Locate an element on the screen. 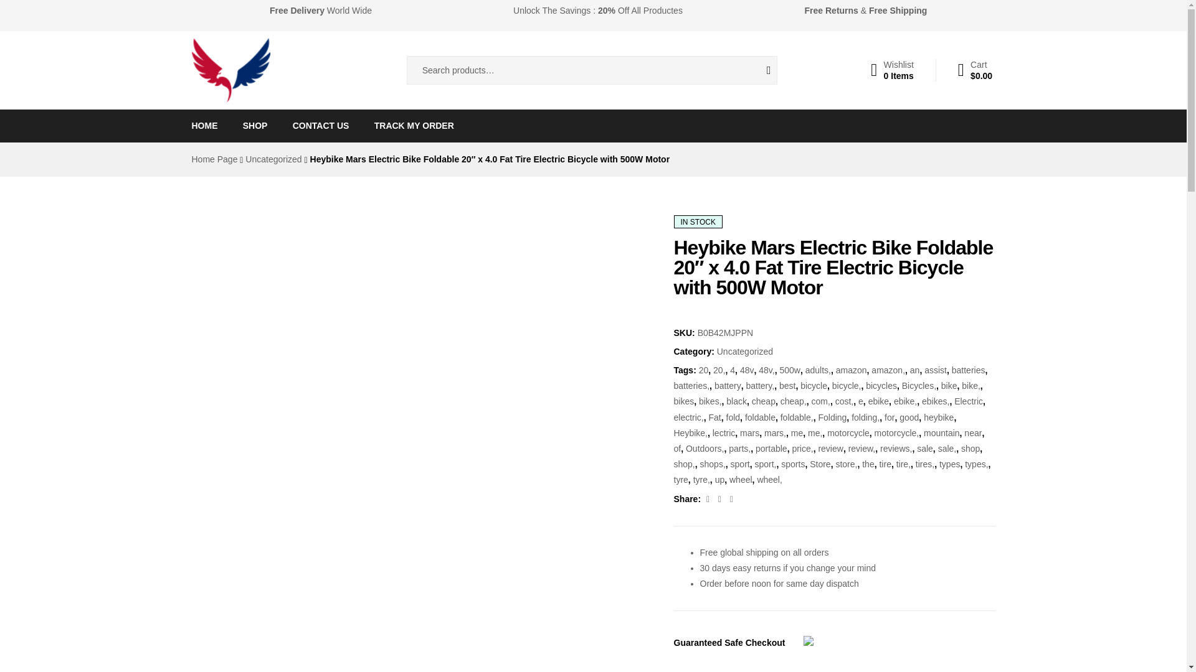 This screenshot has height=672, width=1196. Home Page is located at coordinates (814, 386).